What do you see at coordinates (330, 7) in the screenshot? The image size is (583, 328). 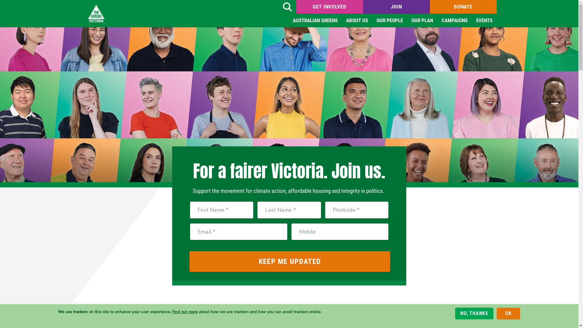 I see `GET INVOLVED` at bounding box center [330, 7].